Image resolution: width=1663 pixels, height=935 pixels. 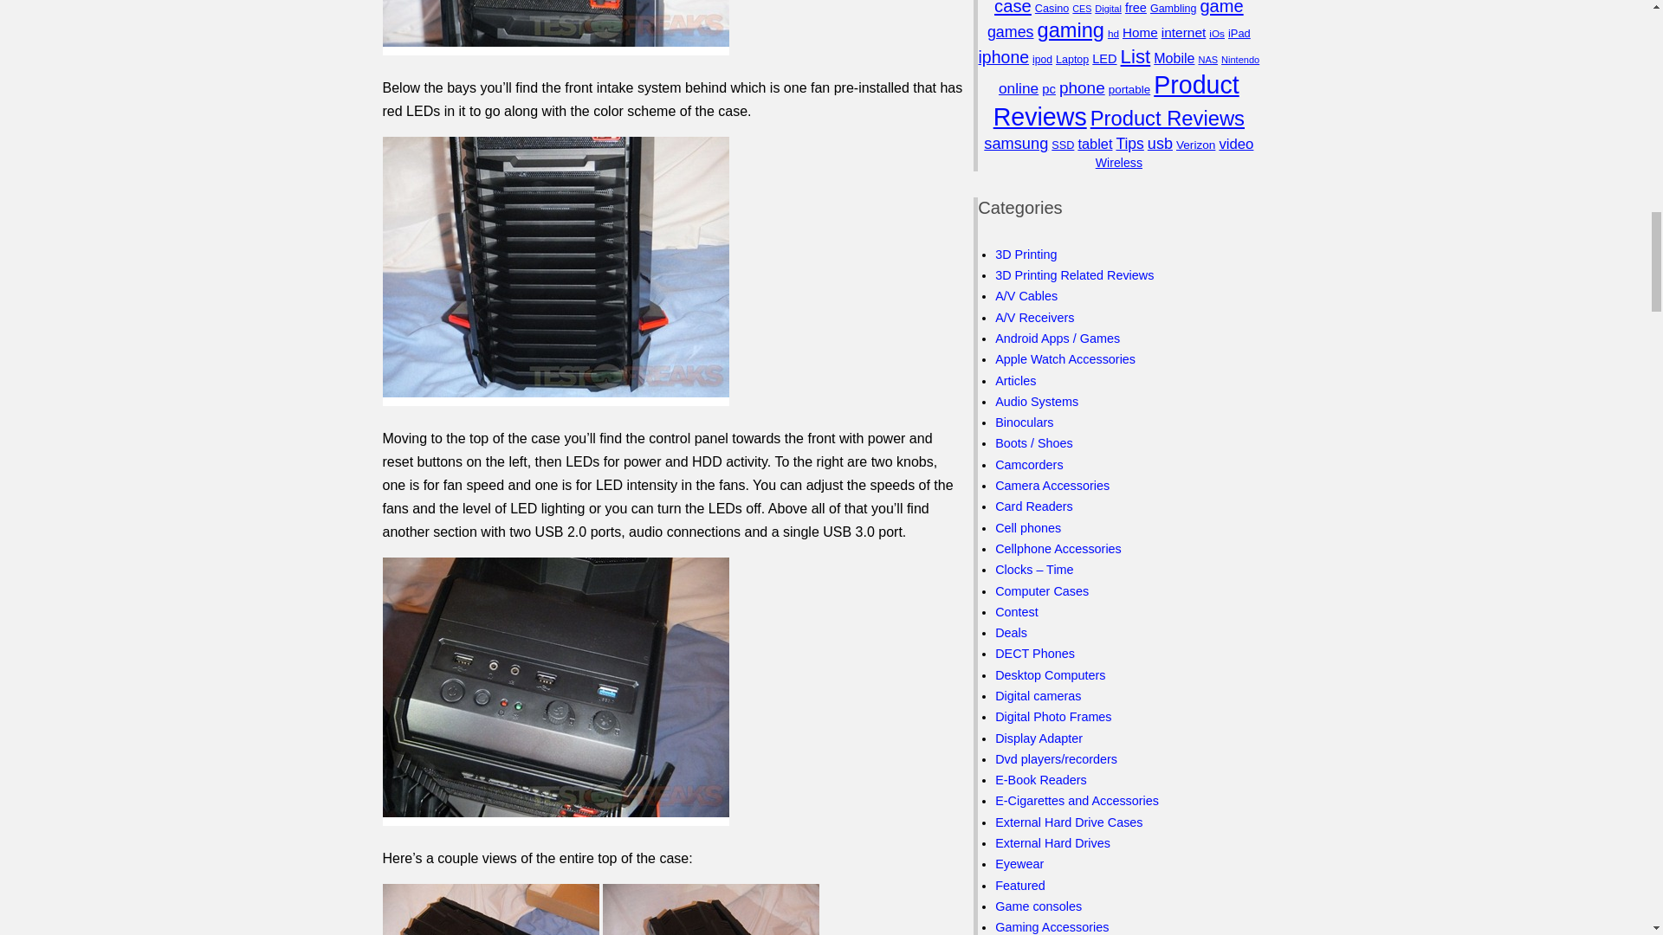 What do you see at coordinates (556, 691) in the screenshot?
I see `raptor12` at bounding box center [556, 691].